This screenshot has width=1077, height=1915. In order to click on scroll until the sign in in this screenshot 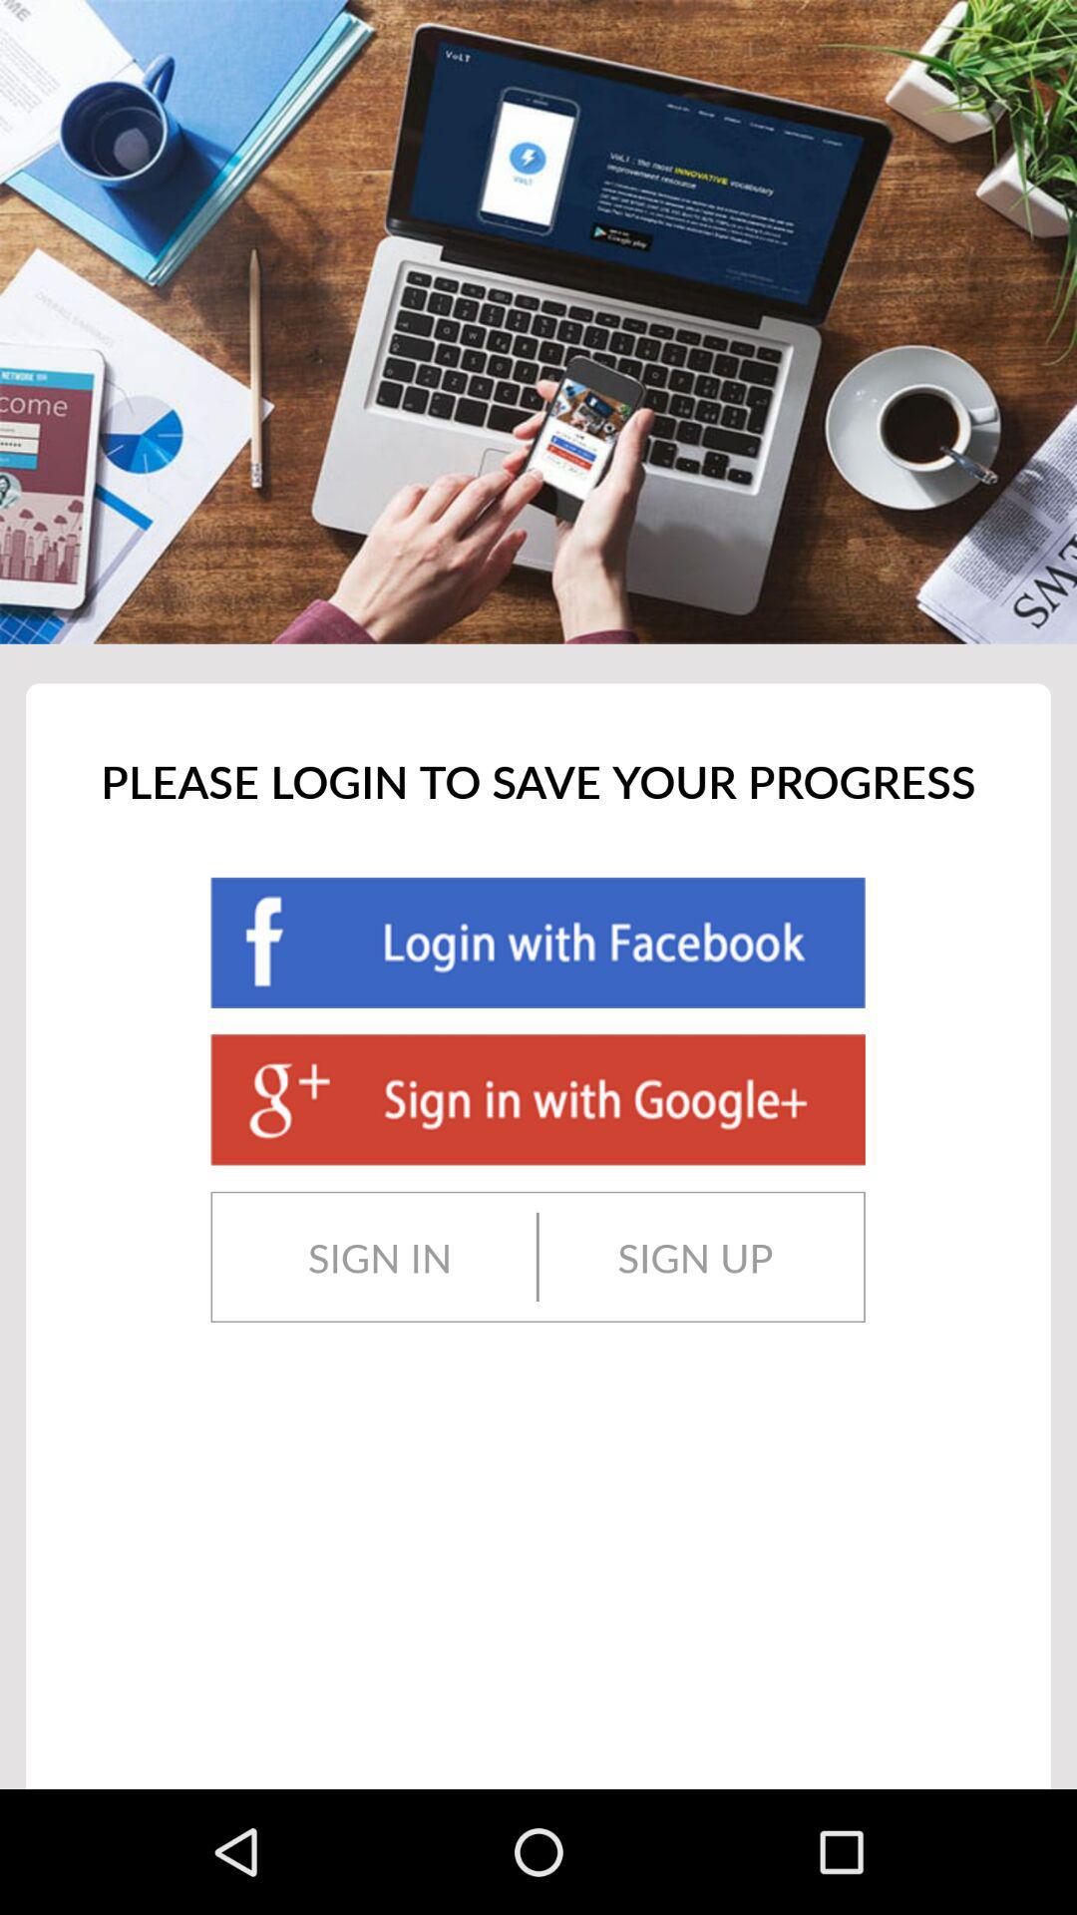, I will do `click(379, 1257)`.